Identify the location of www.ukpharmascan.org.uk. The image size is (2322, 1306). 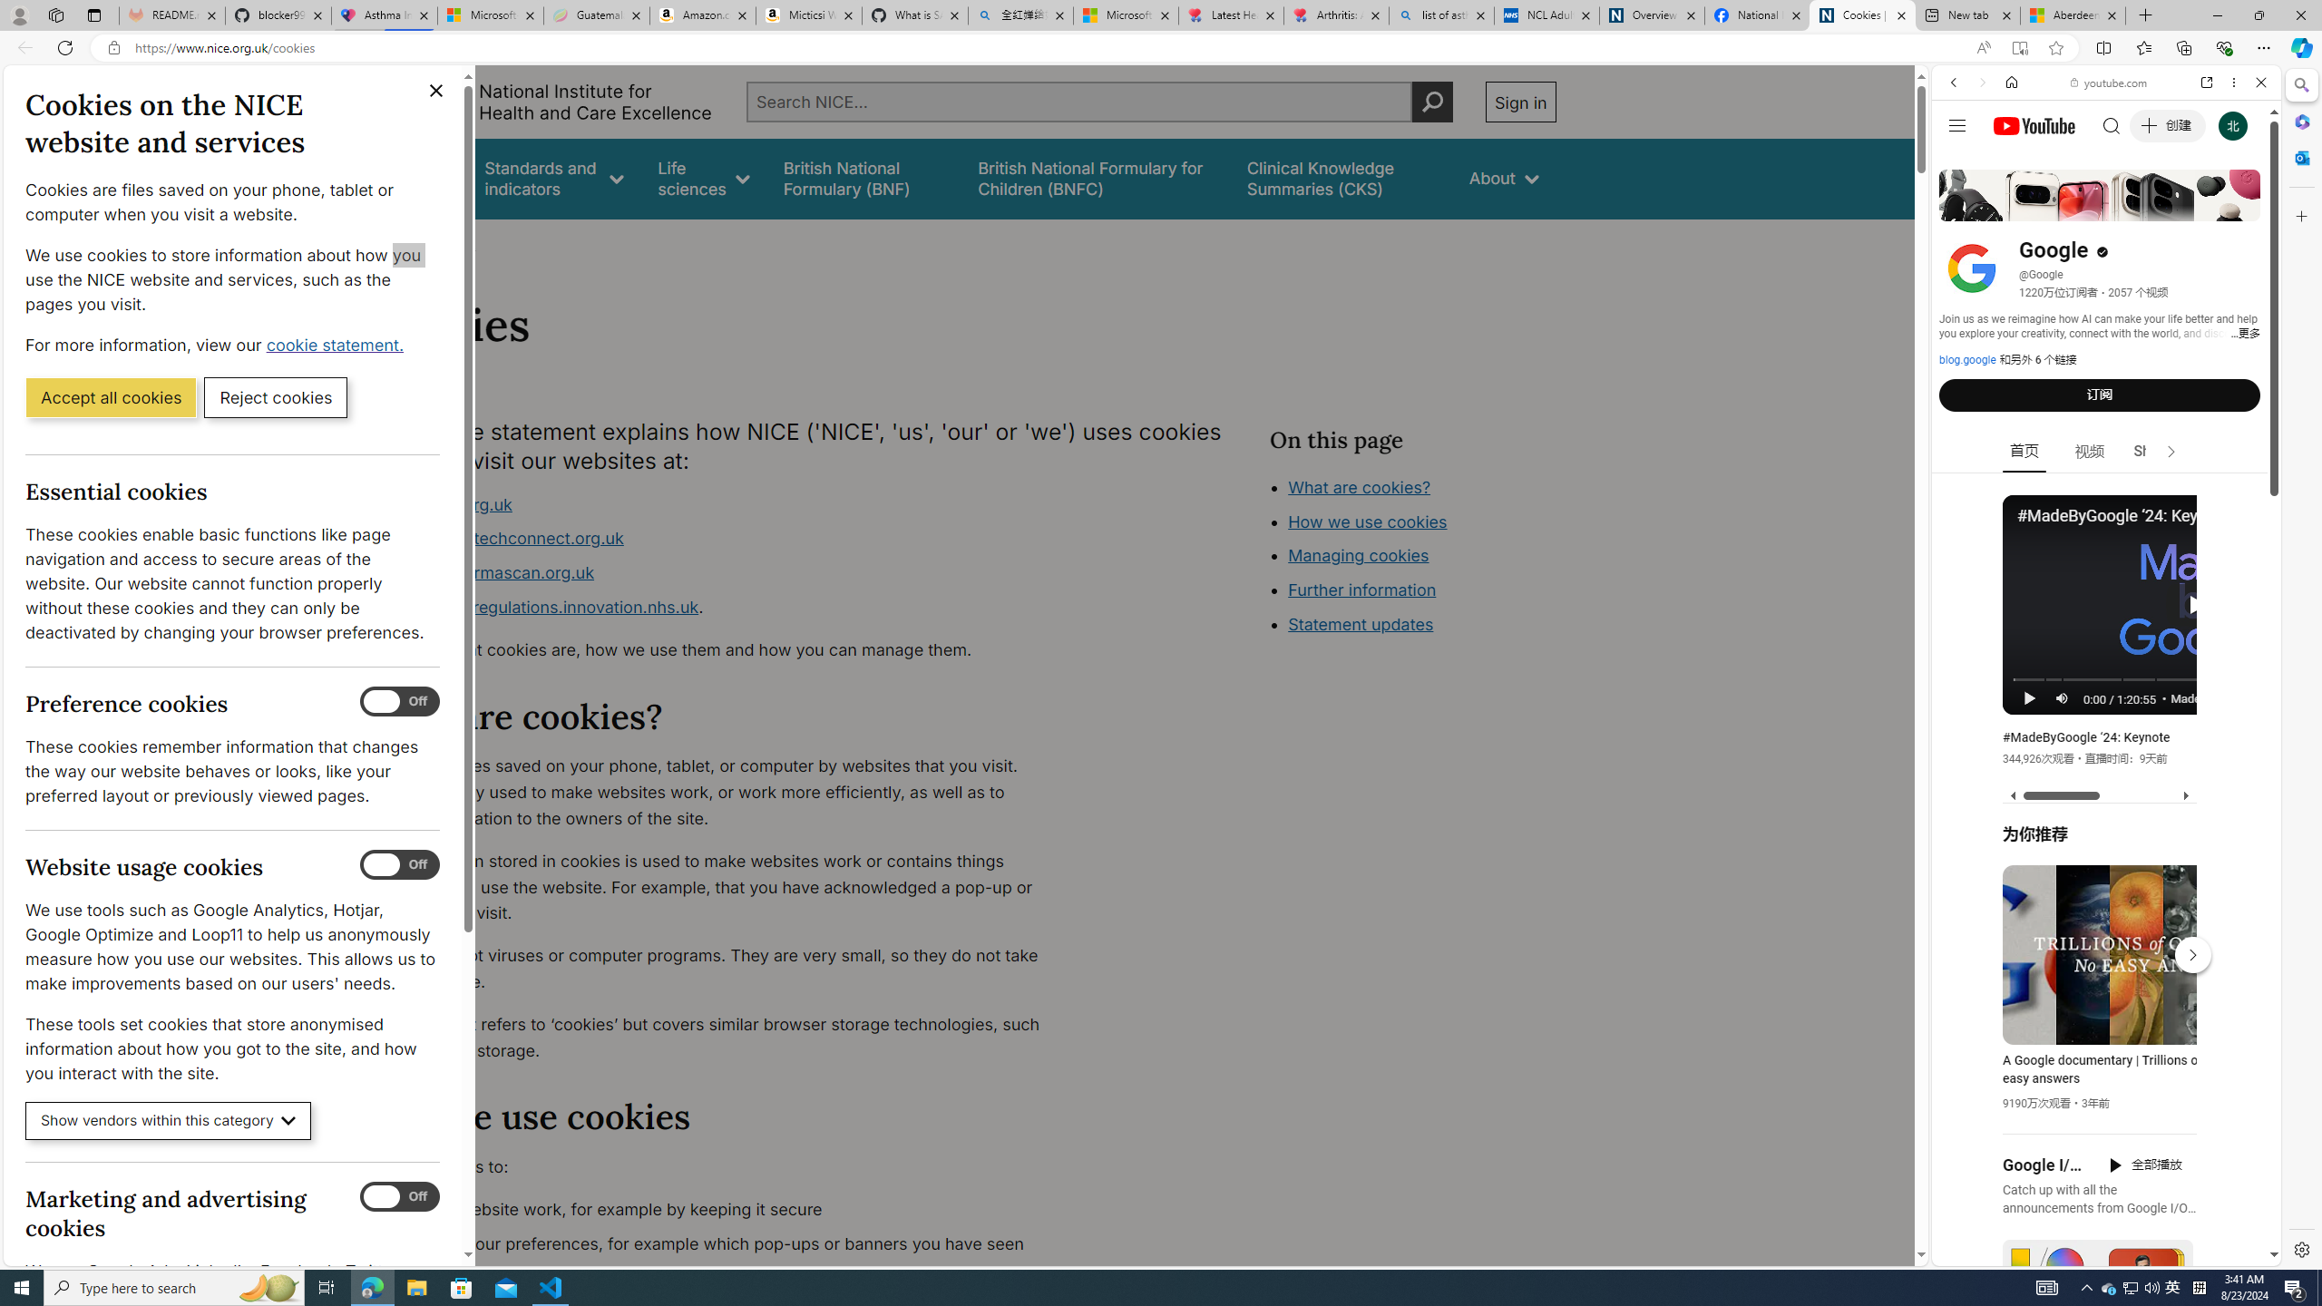
(722, 573).